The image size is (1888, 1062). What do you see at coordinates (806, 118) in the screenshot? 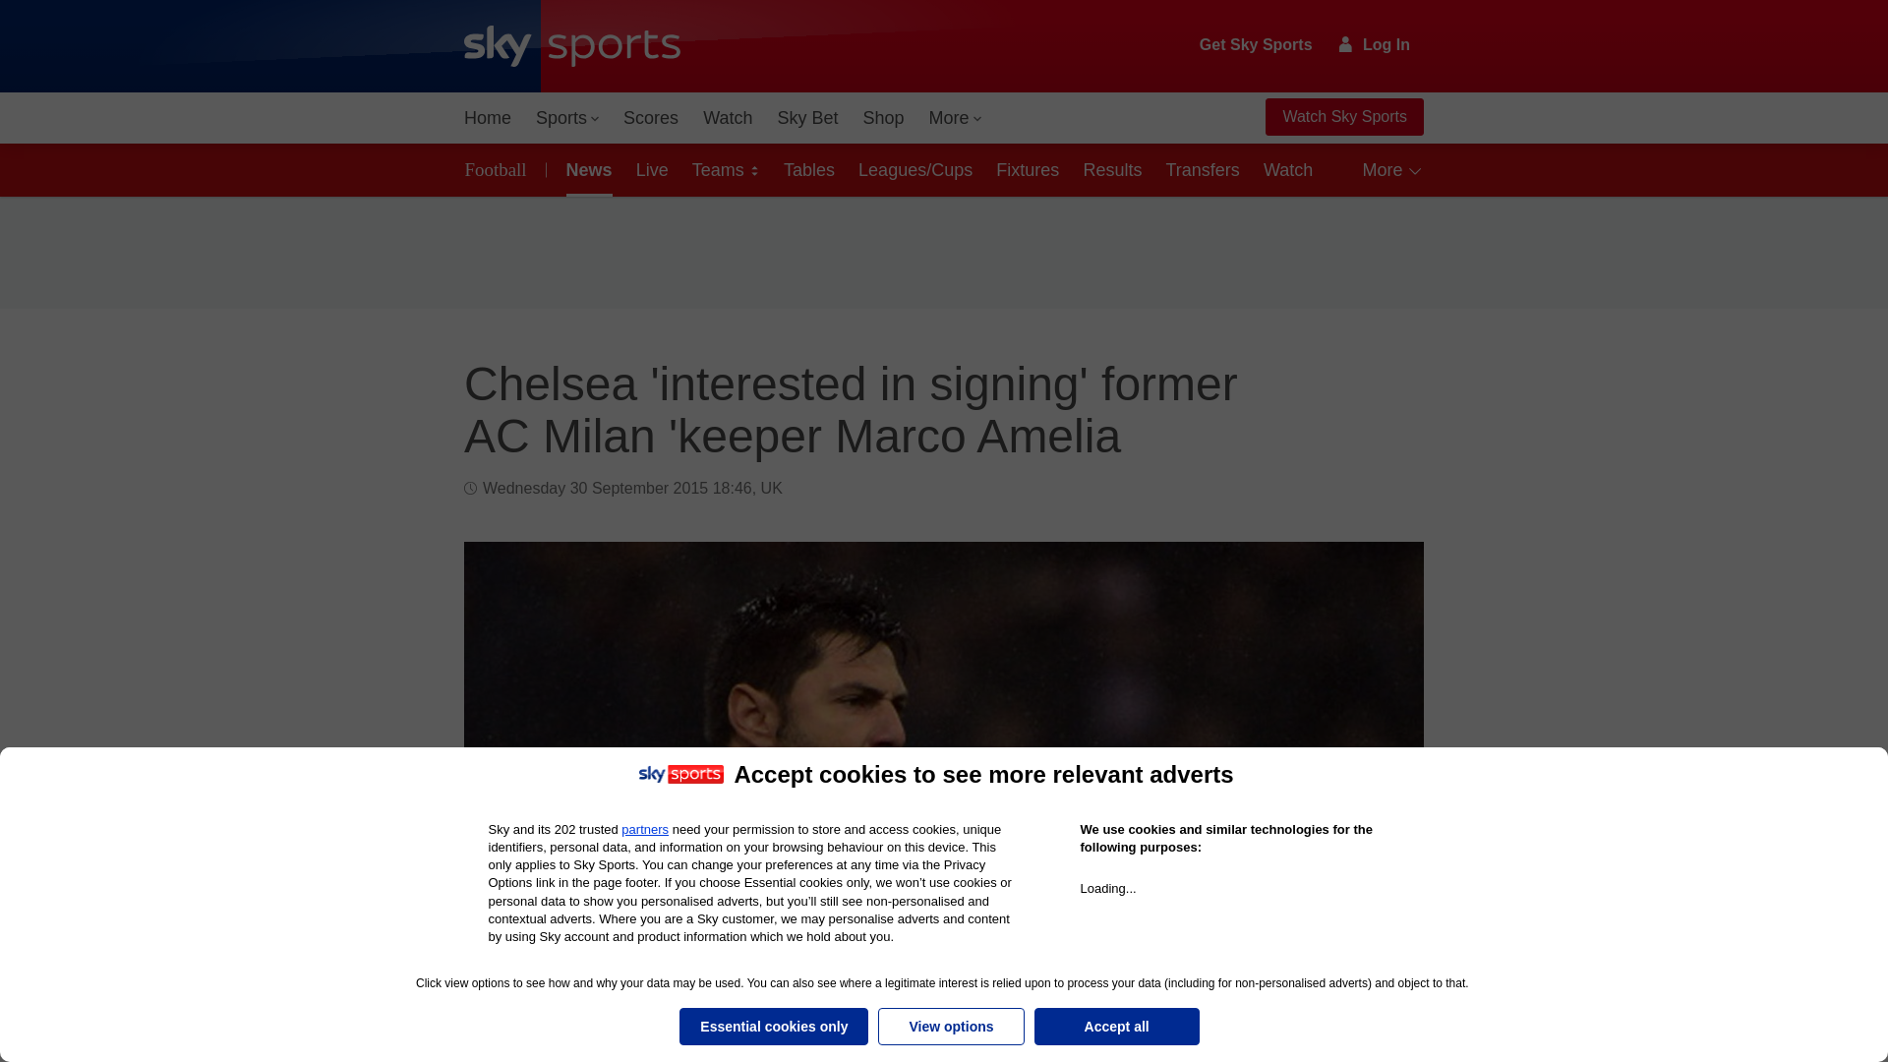
I see `Sky Bet` at bounding box center [806, 118].